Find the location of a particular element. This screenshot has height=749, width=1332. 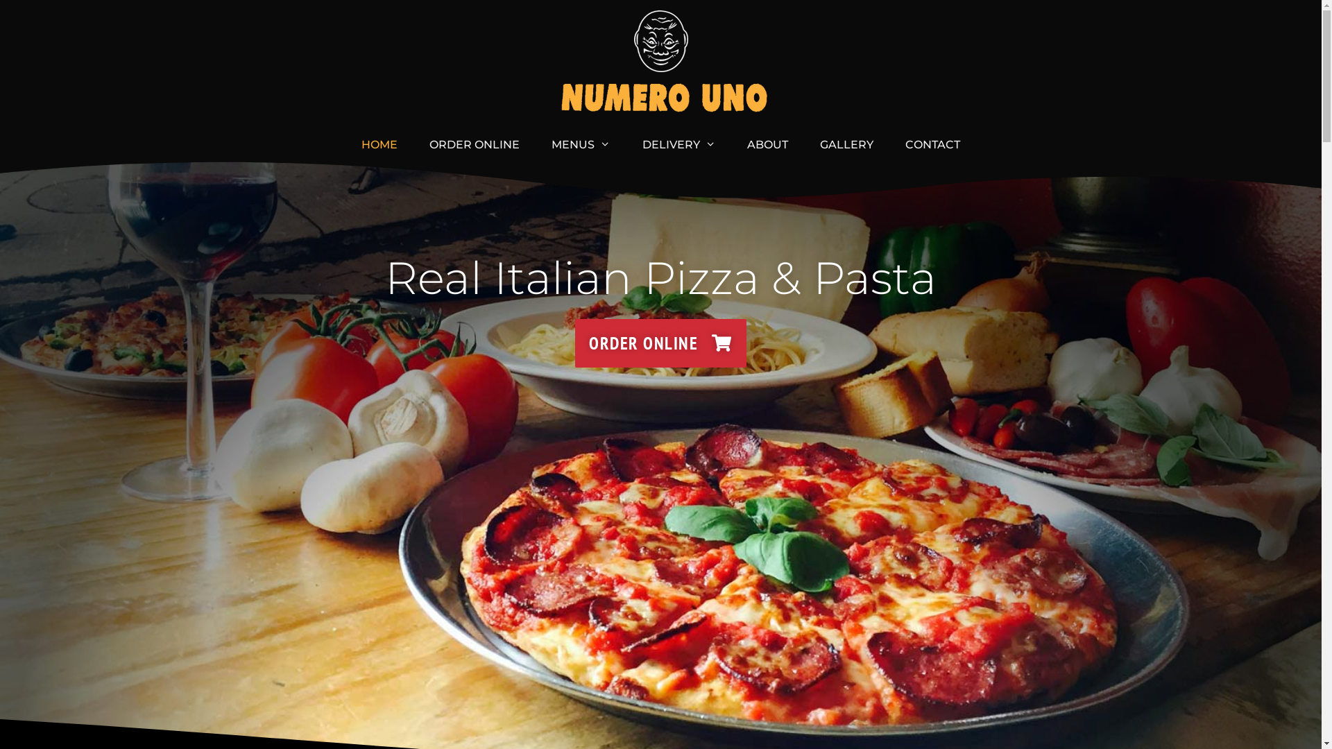

ORDER ONLINE is located at coordinates (660, 343).